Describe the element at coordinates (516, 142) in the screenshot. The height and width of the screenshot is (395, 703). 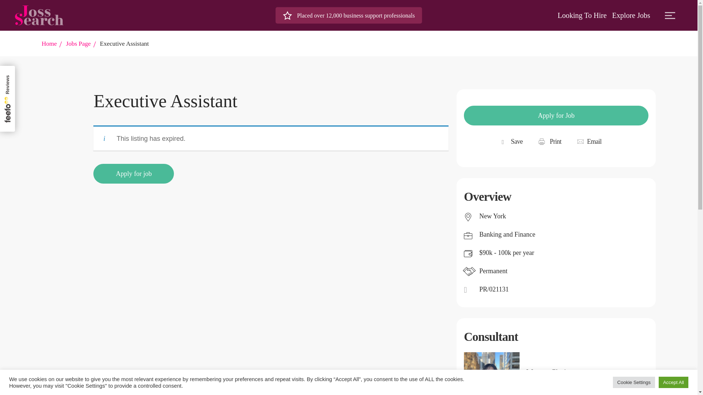
I see `Save` at that location.